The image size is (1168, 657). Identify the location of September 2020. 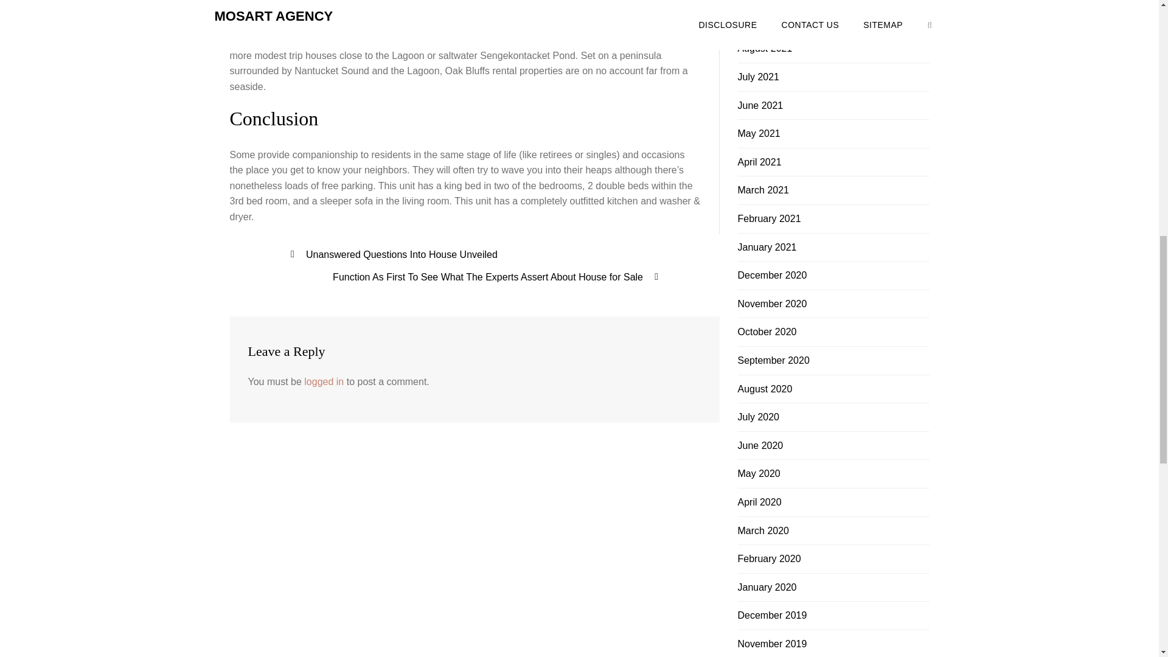
(773, 360).